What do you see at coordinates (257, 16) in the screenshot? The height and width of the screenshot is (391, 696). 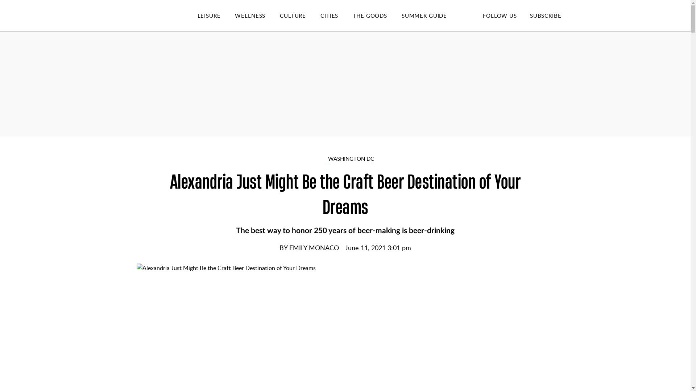 I see `WELLNESS` at bounding box center [257, 16].